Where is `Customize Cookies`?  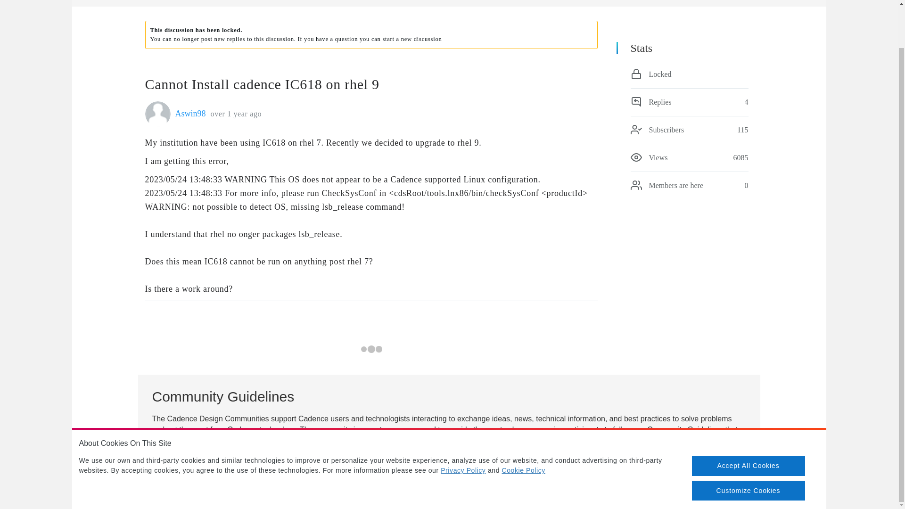
Customize Cookies is located at coordinates (749, 445).